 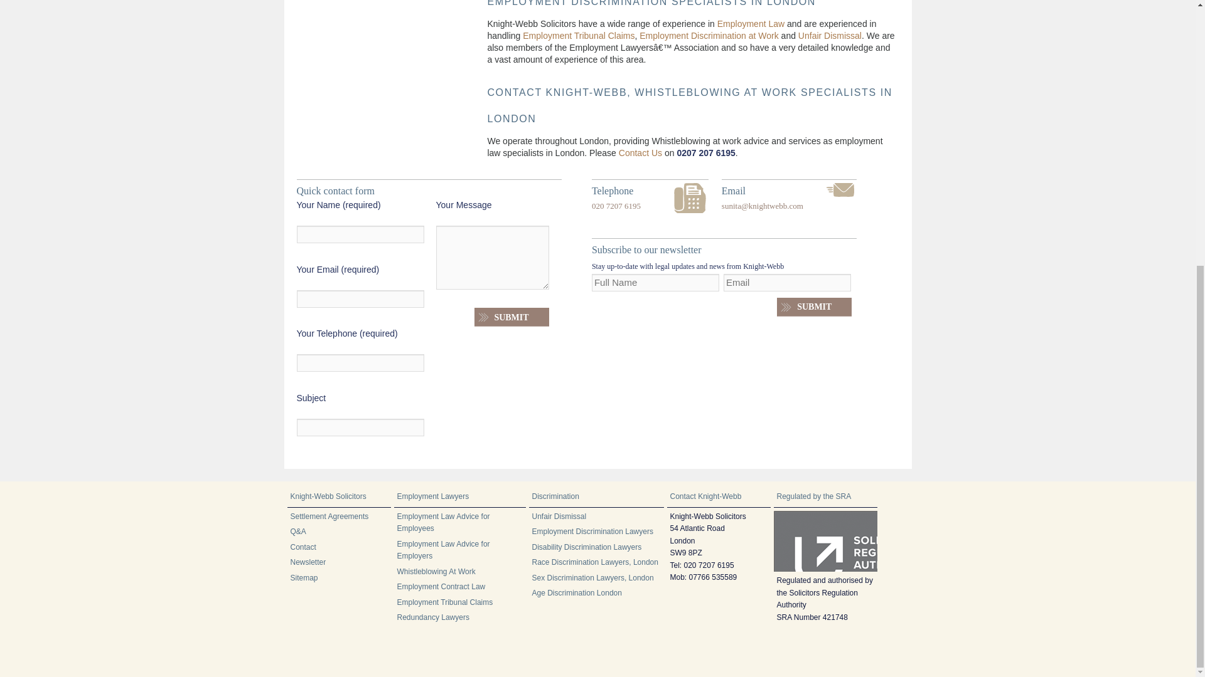 I want to click on Contact, so click(x=303, y=547).